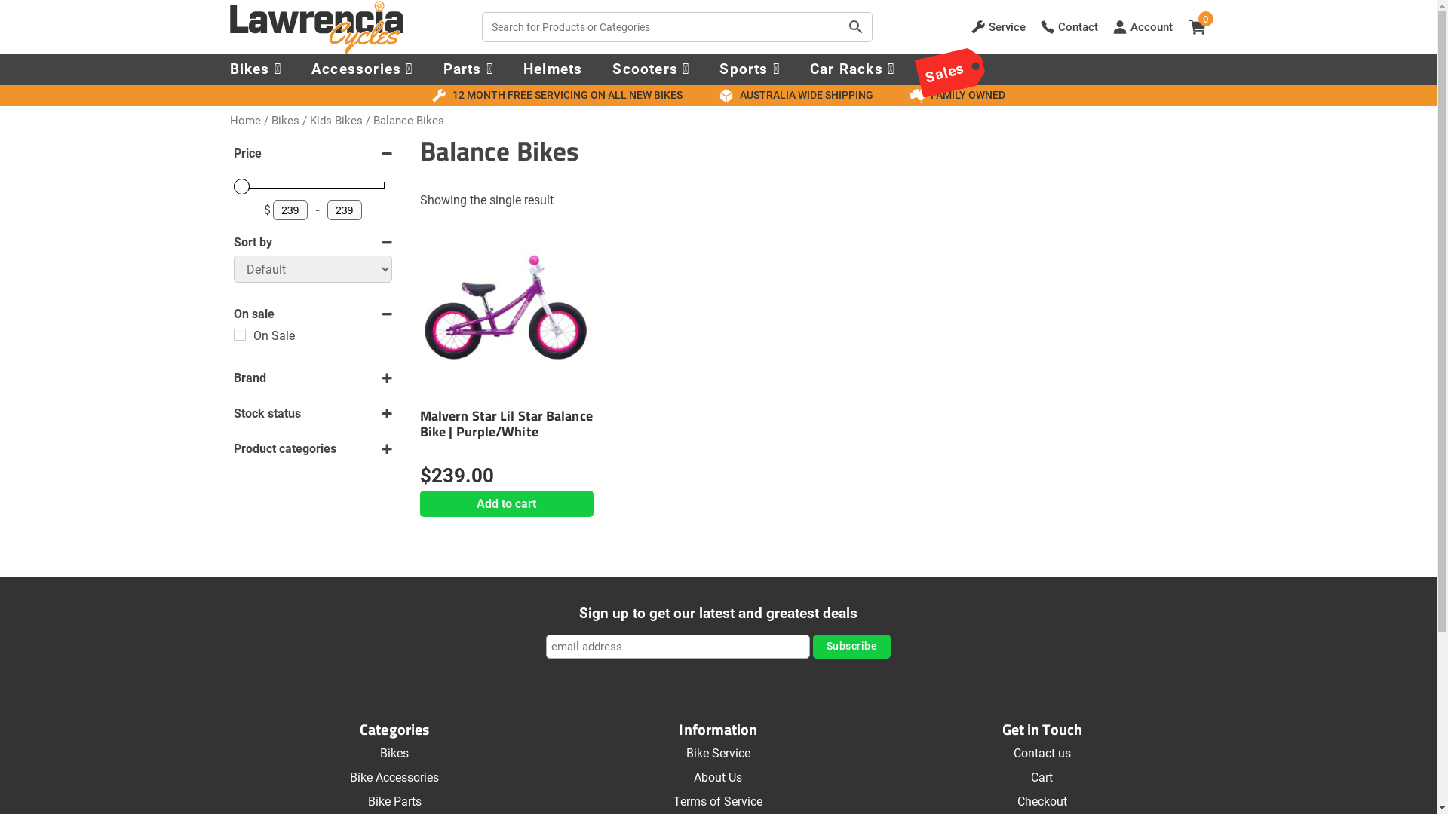 Image resolution: width=1448 pixels, height=814 pixels. Describe the element at coordinates (718, 802) in the screenshot. I see `Terms of Service` at that location.